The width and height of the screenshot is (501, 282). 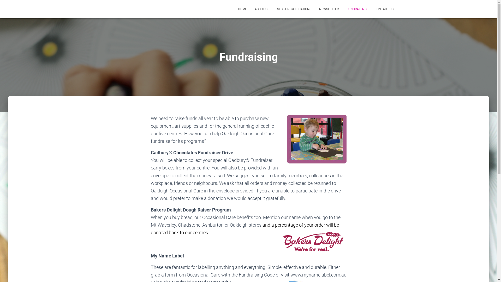 What do you see at coordinates (294, 9) in the screenshot?
I see `SESSIONS & LOCATIONS` at bounding box center [294, 9].